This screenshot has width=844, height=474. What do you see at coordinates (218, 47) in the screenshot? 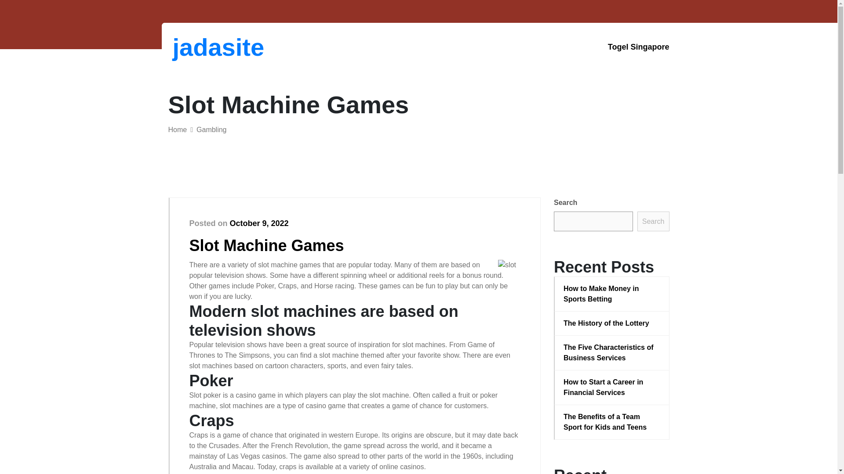
I see `jadasite` at bounding box center [218, 47].